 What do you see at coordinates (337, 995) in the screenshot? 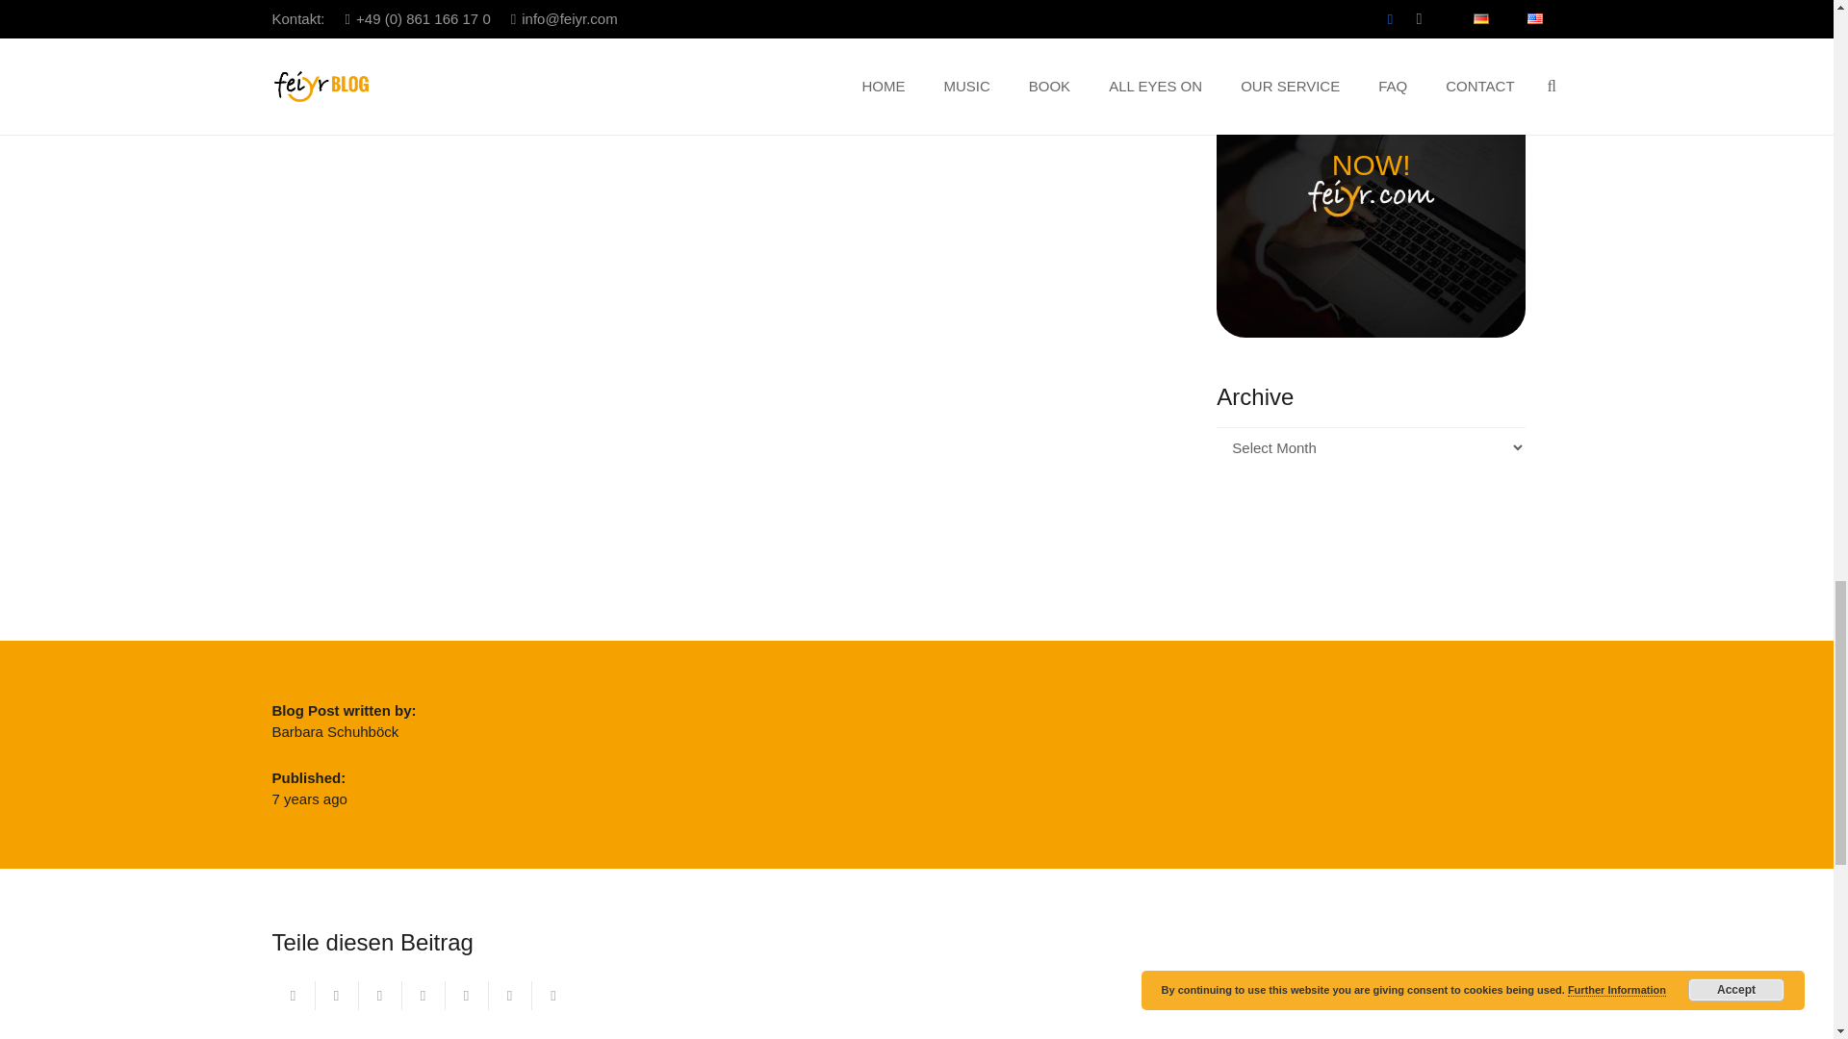
I see `Share this` at bounding box center [337, 995].